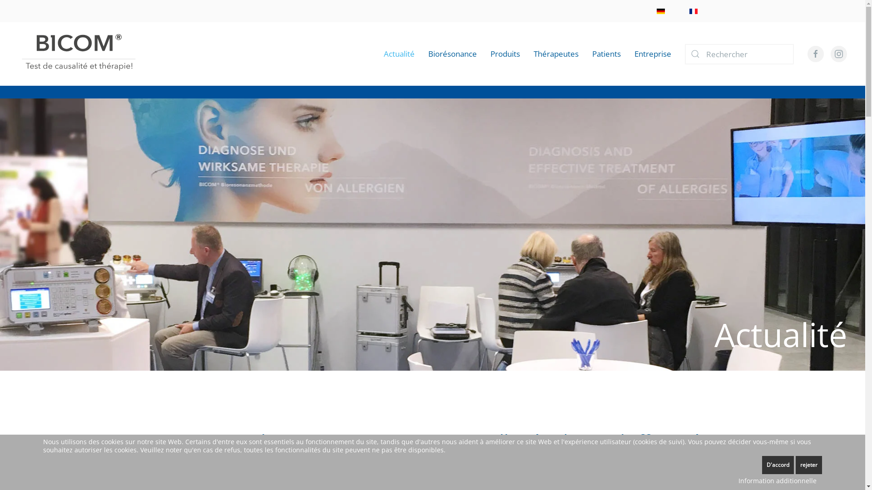 This screenshot has width=872, height=490. I want to click on Produits, so click(505, 54).